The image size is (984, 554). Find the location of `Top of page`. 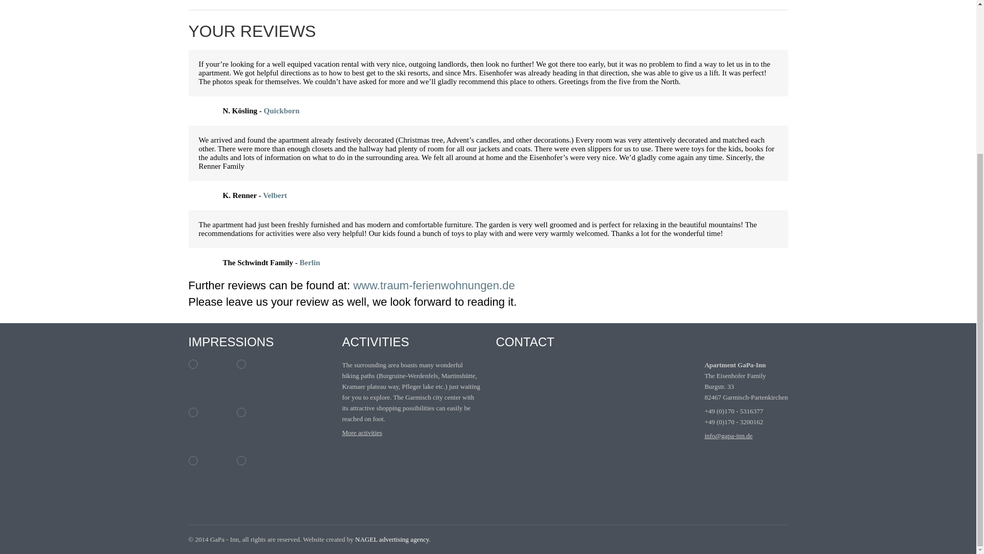

Top of page is located at coordinates (778, 540).